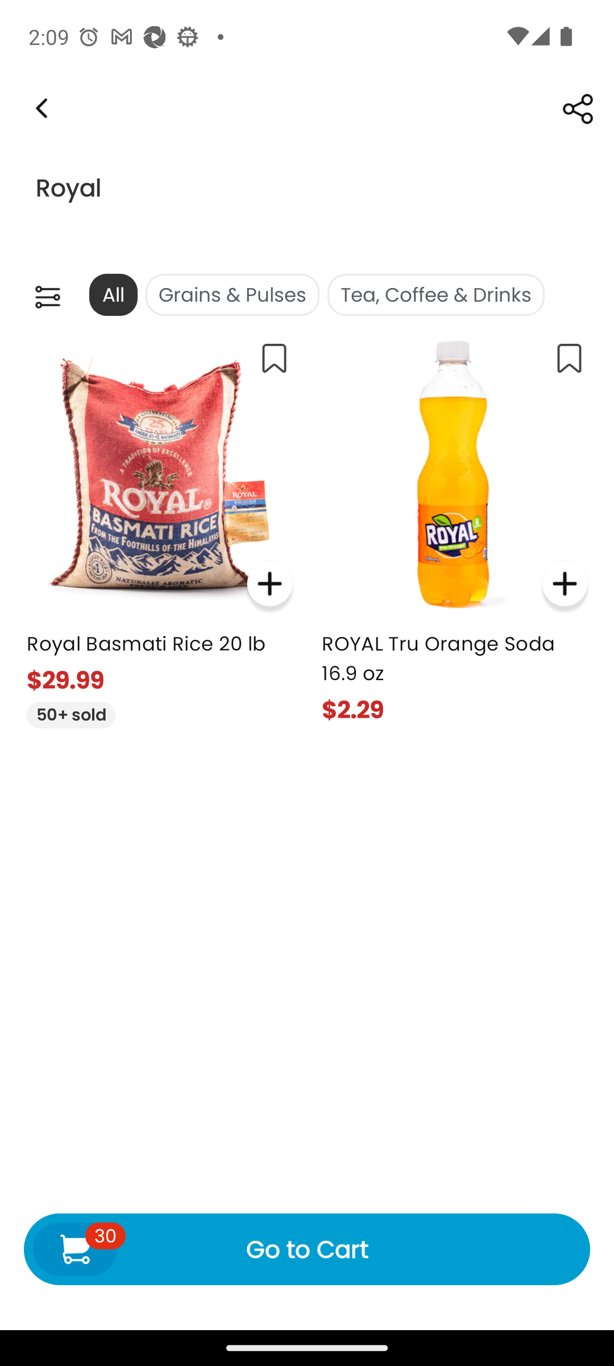 This screenshot has height=1366, width=614. Describe the element at coordinates (307, 1249) in the screenshot. I see `30 Go to Cart` at that location.